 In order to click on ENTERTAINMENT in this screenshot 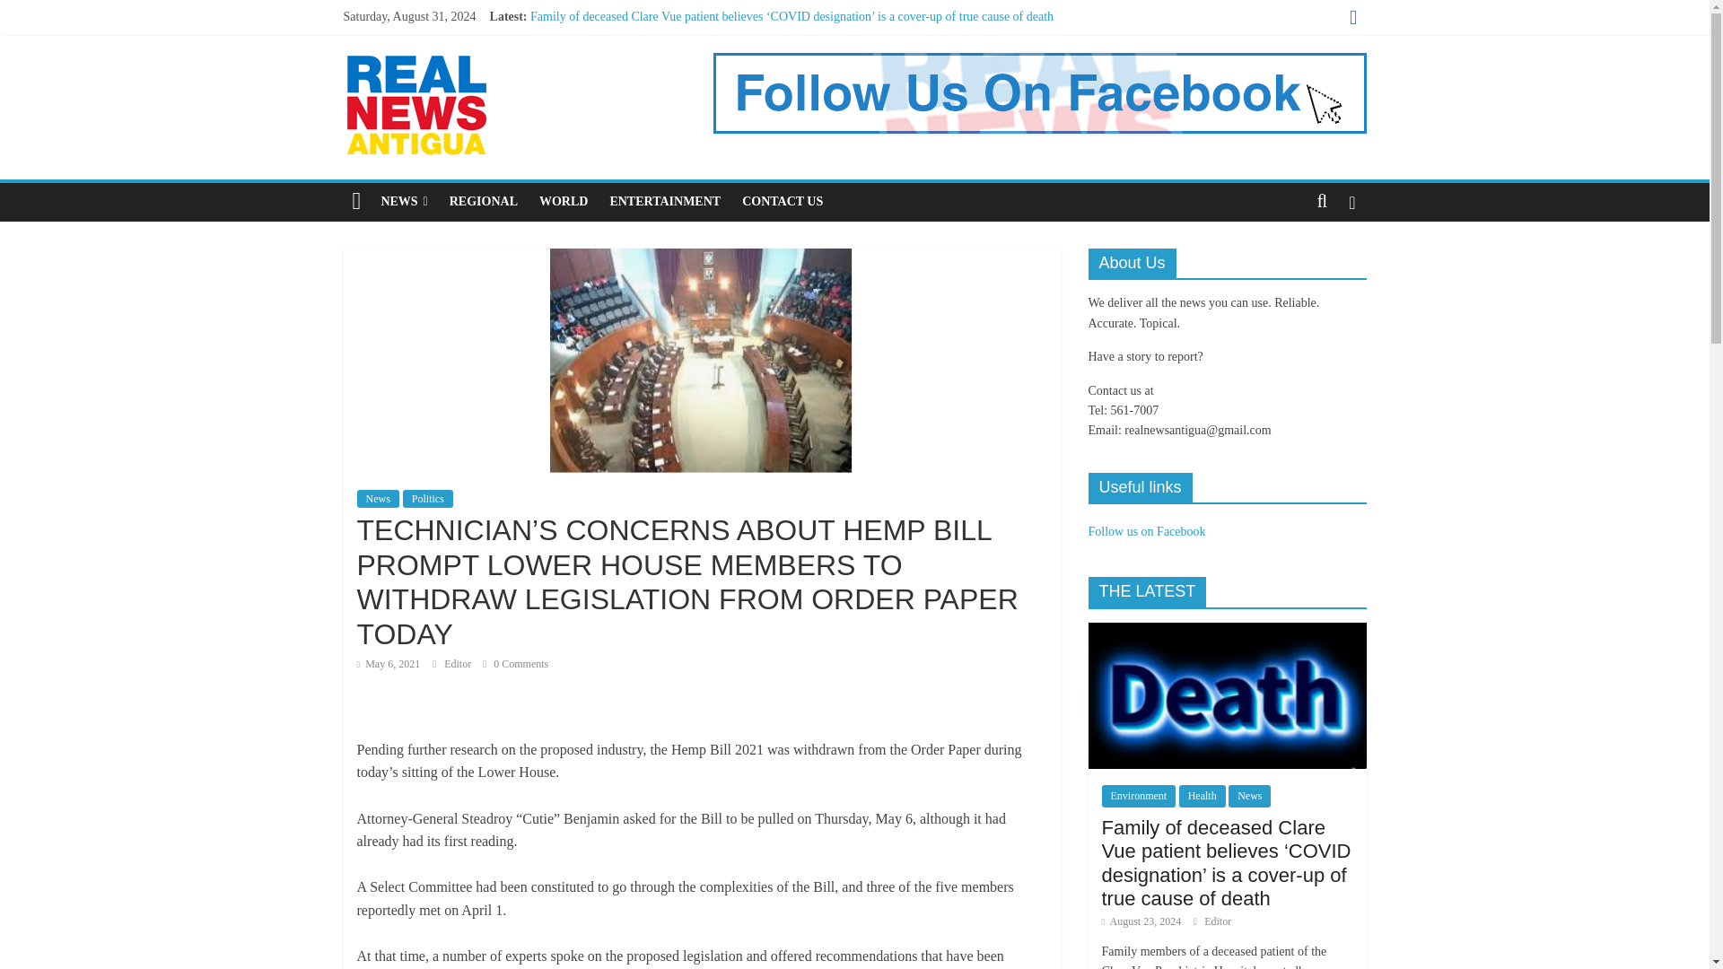, I will do `click(664, 202)`.